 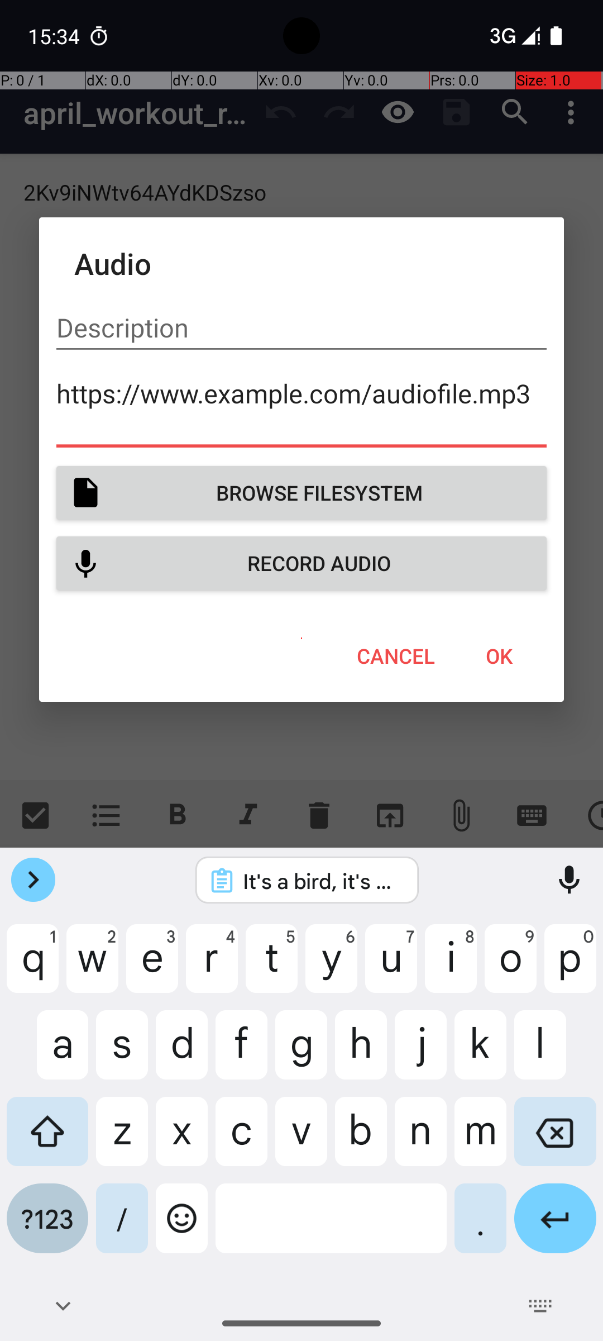 I want to click on https://www.example.com/audiofile.mp3
, so click(x=301, y=409).